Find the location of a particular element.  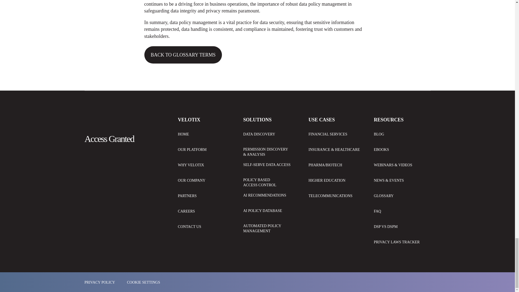

LinkedIn is located at coordinates (89, 157).